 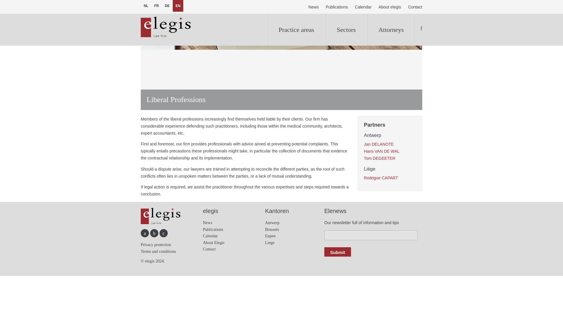 What do you see at coordinates (381, 178) in the screenshot?
I see `Rodrigue CAPART` at bounding box center [381, 178].